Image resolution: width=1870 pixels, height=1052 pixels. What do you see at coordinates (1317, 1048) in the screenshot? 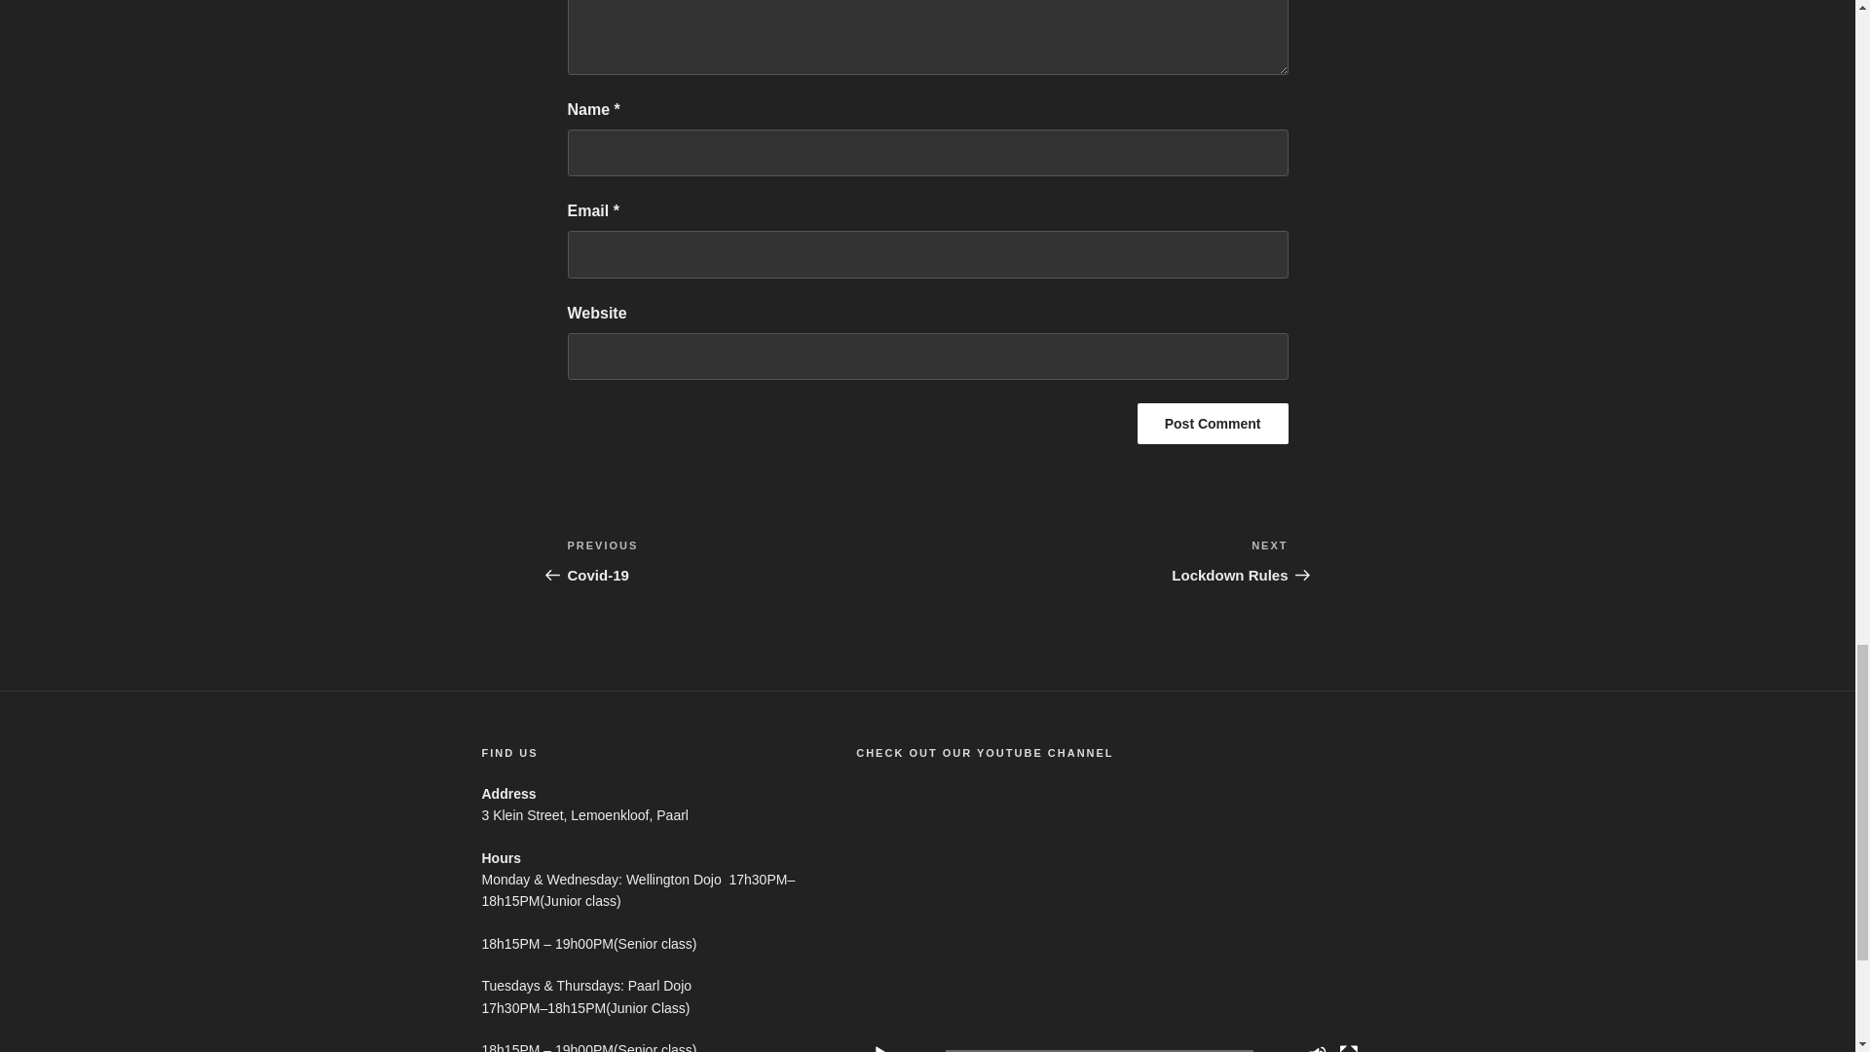
I see `Mute` at bounding box center [1317, 1048].